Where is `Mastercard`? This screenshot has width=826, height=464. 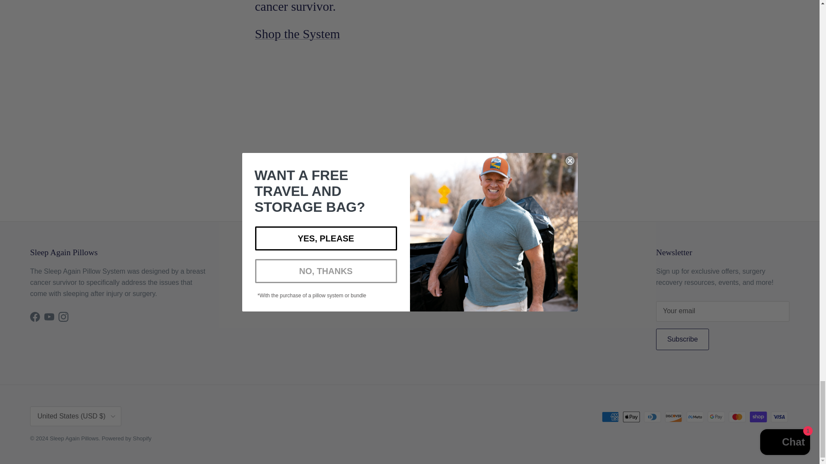
Mastercard is located at coordinates (737, 417).